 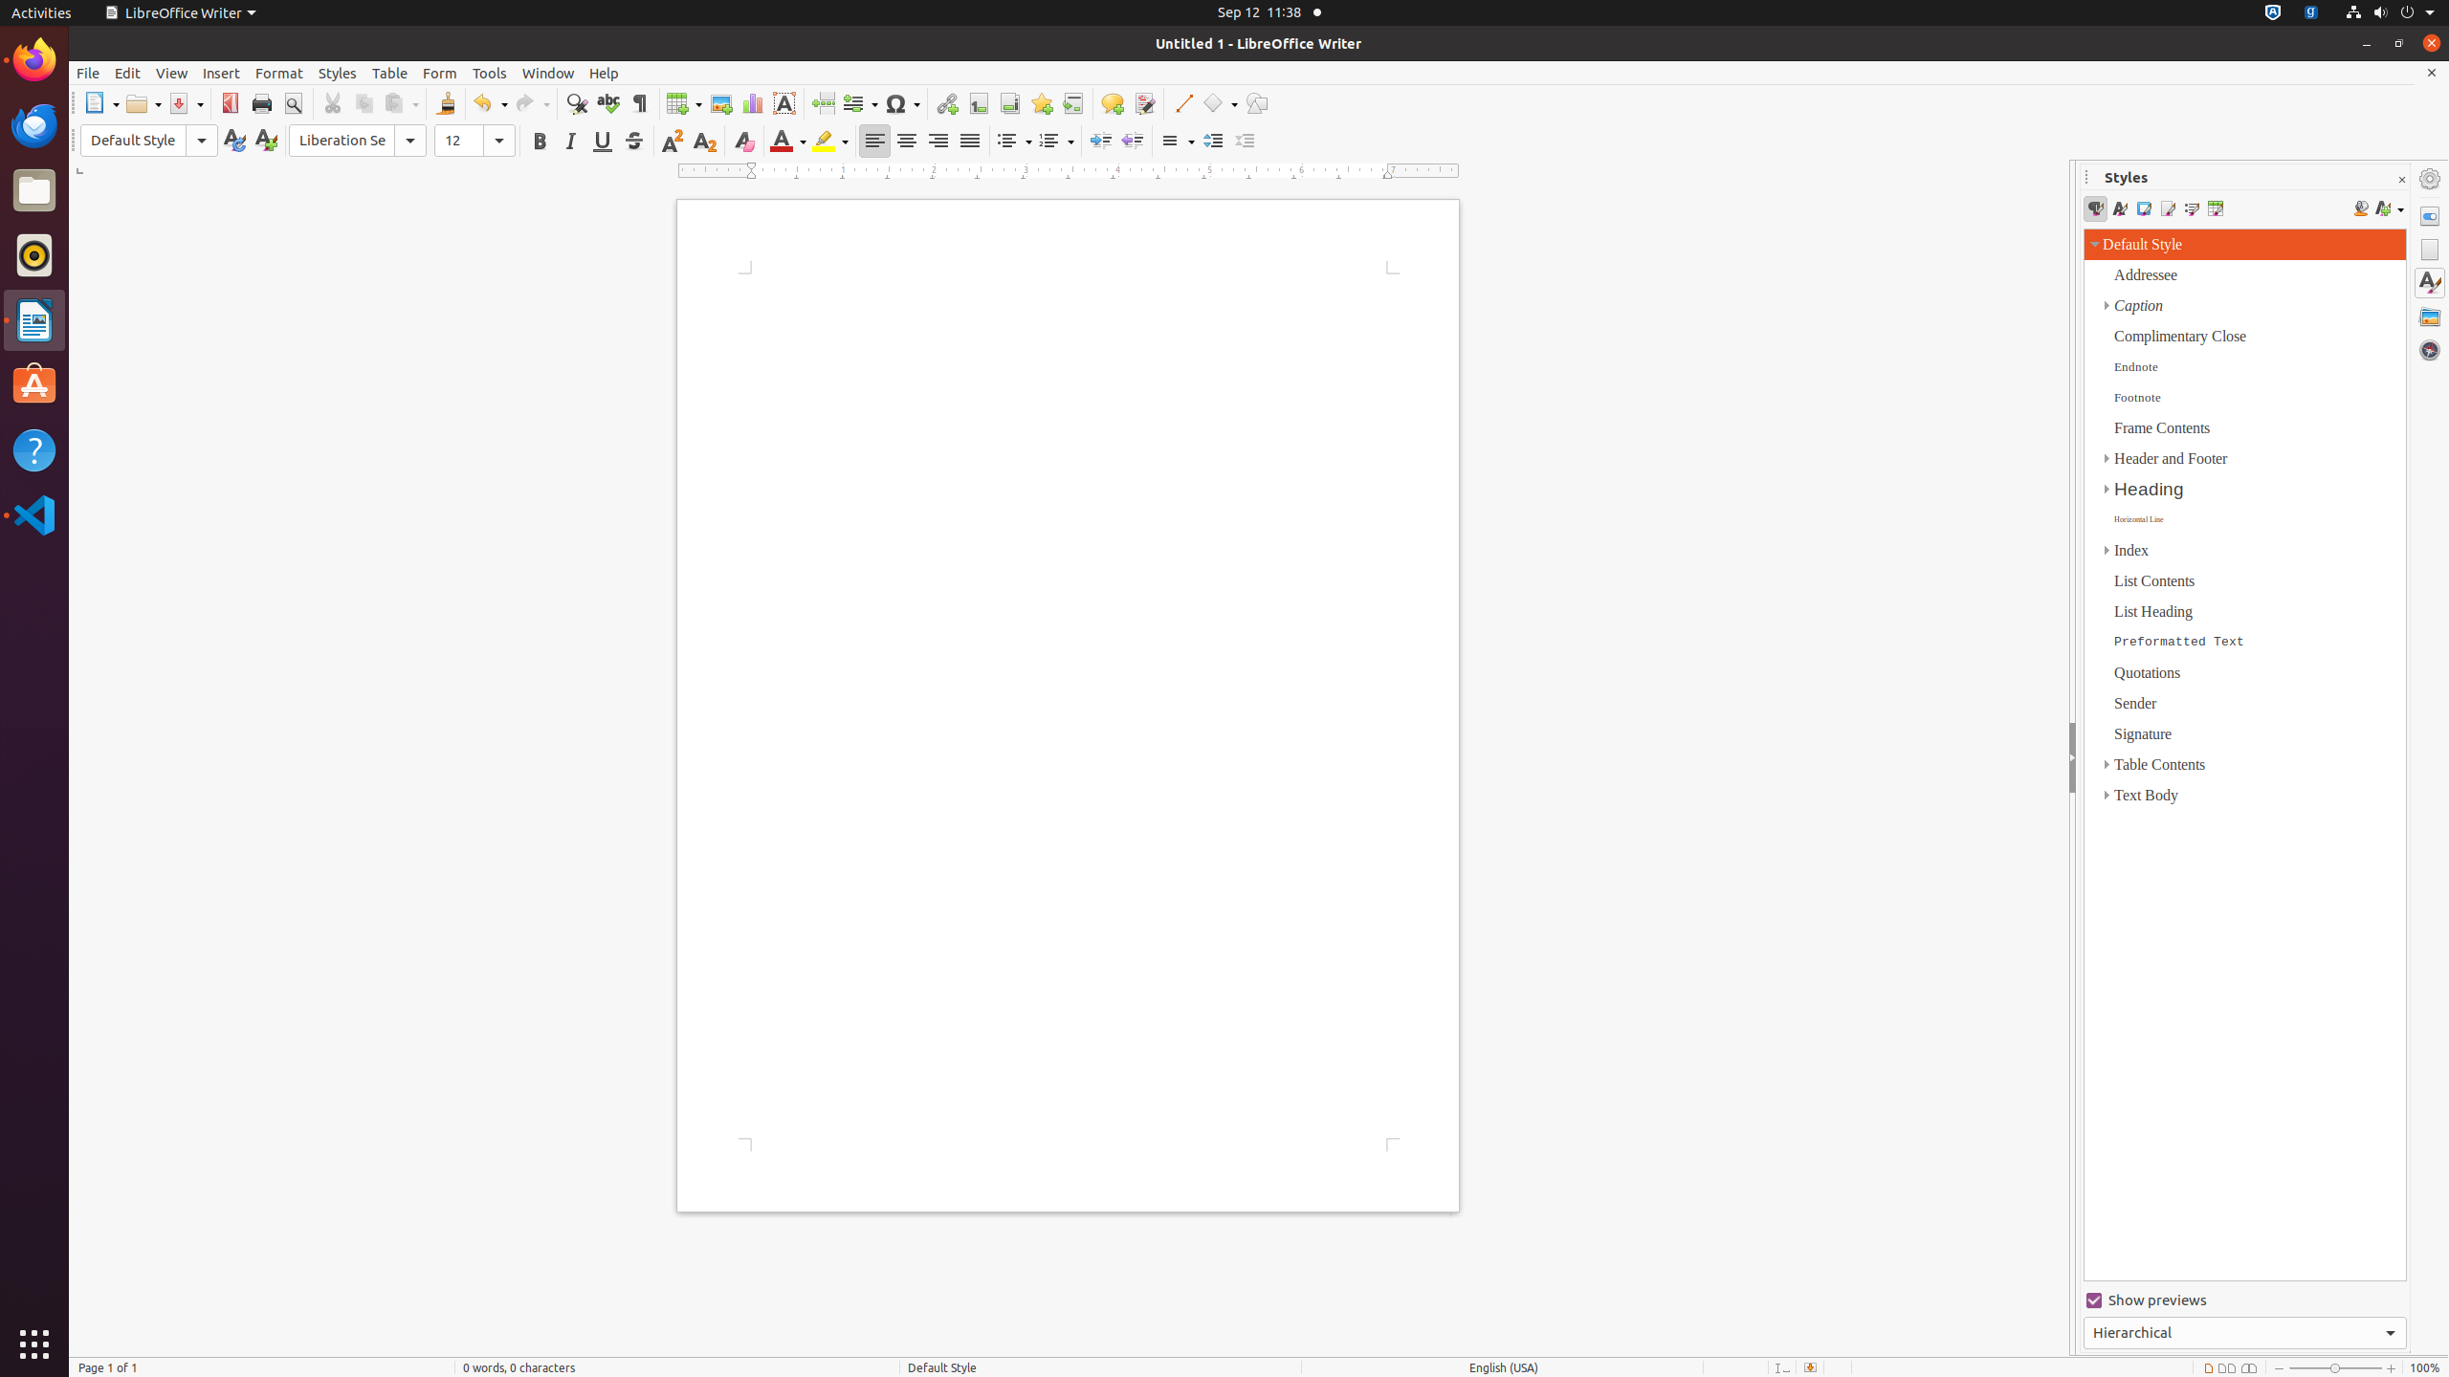 What do you see at coordinates (88, 73) in the screenshot?
I see `File` at bounding box center [88, 73].